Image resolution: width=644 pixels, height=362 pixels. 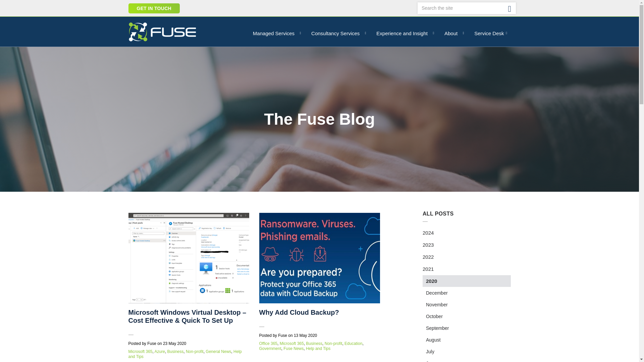 I want to click on Business, so click(x=314, y=344).